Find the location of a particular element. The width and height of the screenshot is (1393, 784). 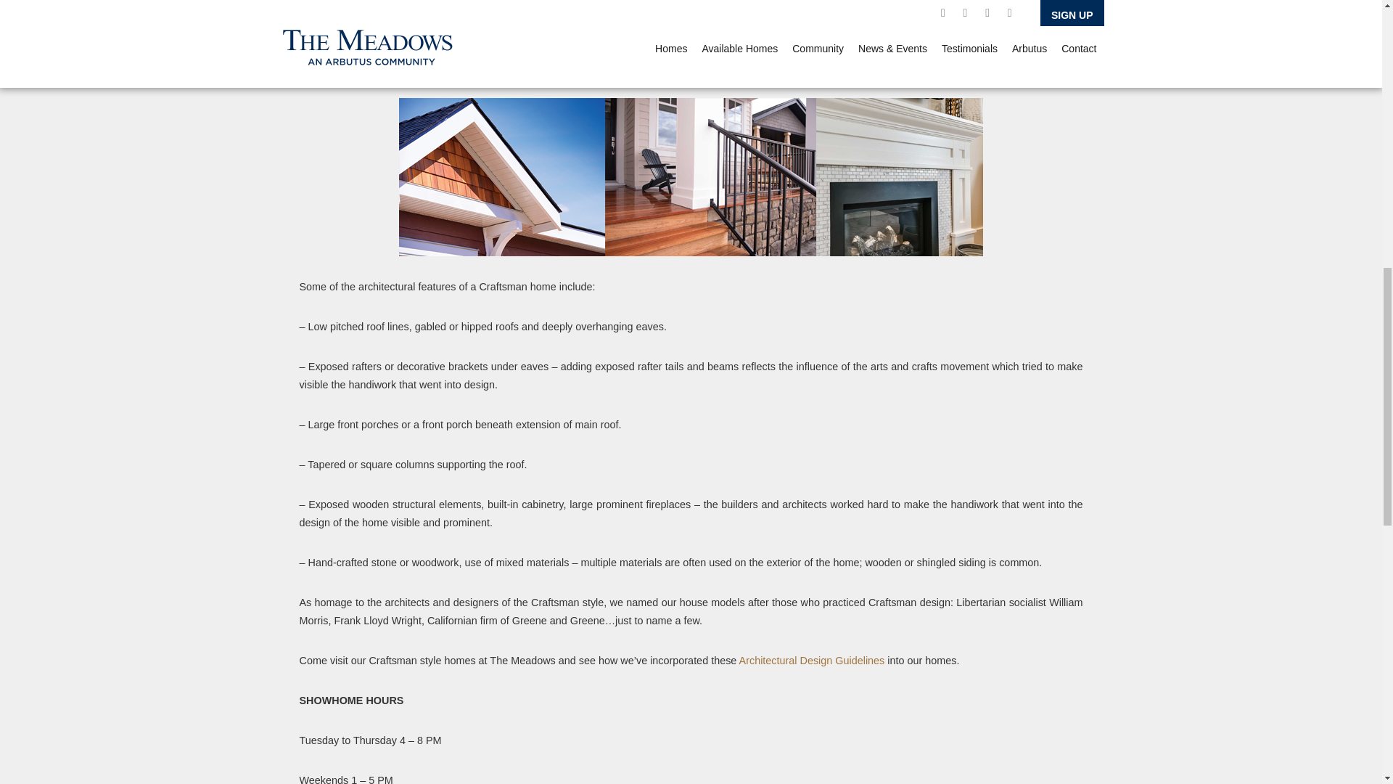

Architectural Design Guidelines is located at coordinates (812, 661).